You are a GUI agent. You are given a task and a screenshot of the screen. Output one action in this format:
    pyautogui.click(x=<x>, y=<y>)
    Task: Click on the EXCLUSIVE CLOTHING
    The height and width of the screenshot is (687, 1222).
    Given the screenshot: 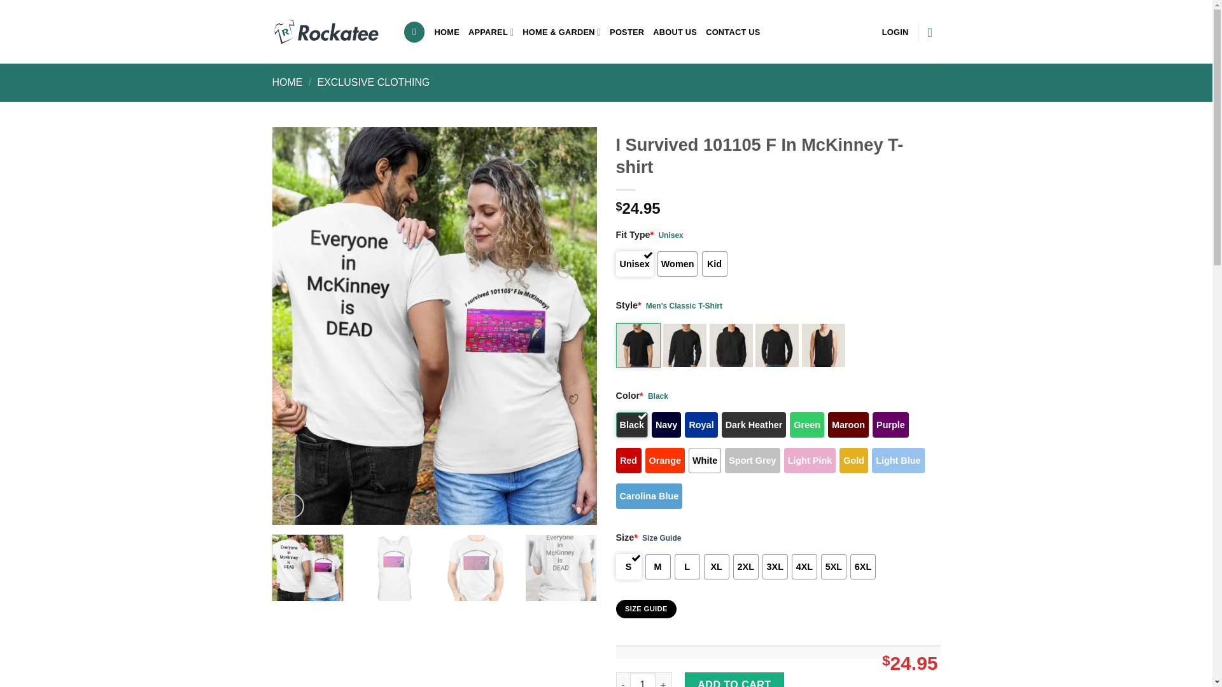 What is the action you would take?
    pyautogui.click(x=373, y=82)
    